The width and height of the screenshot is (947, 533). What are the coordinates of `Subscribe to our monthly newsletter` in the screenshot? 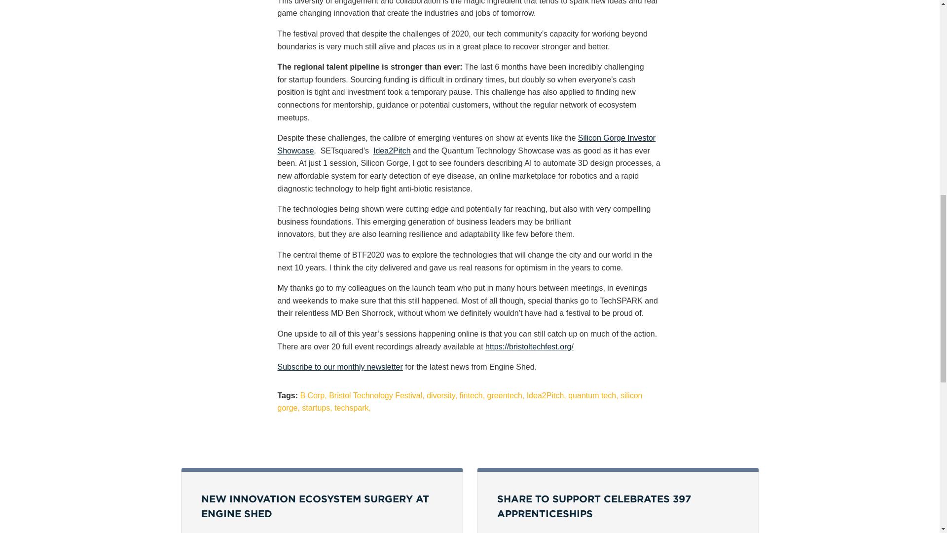 It's located at (340, 367).